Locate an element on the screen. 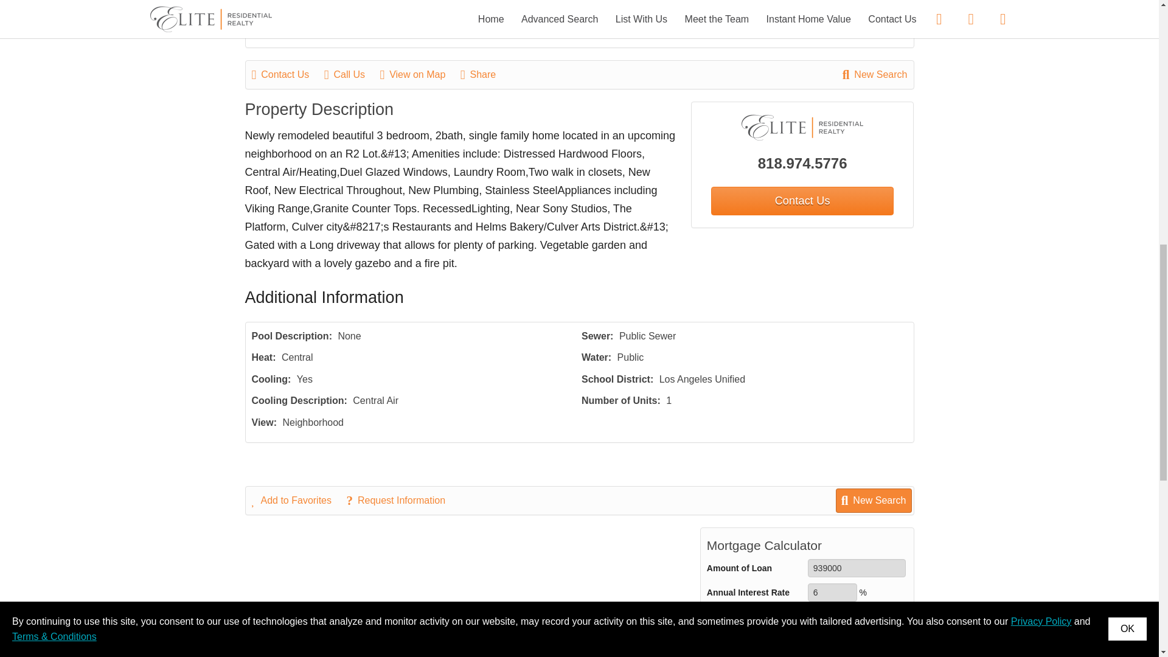 The image size is (1168, 657). View on Map is located at coordinates (419, 75).